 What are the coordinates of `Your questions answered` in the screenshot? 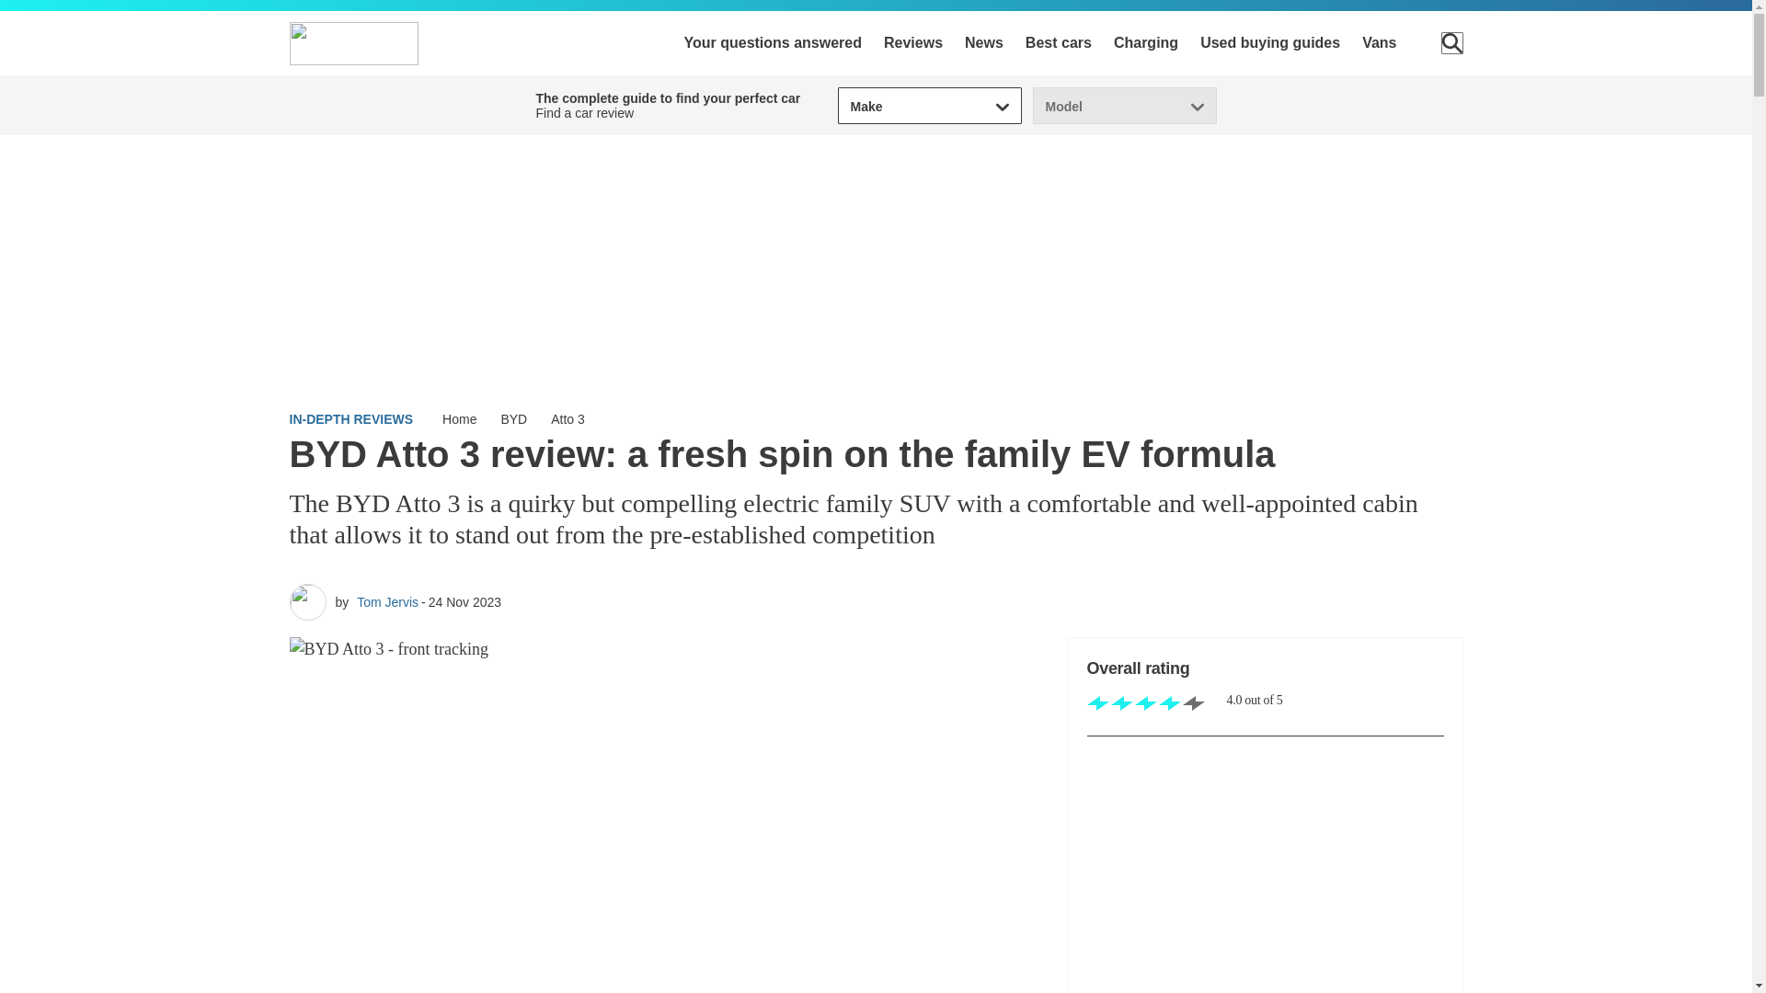 It's located at (773, 42).